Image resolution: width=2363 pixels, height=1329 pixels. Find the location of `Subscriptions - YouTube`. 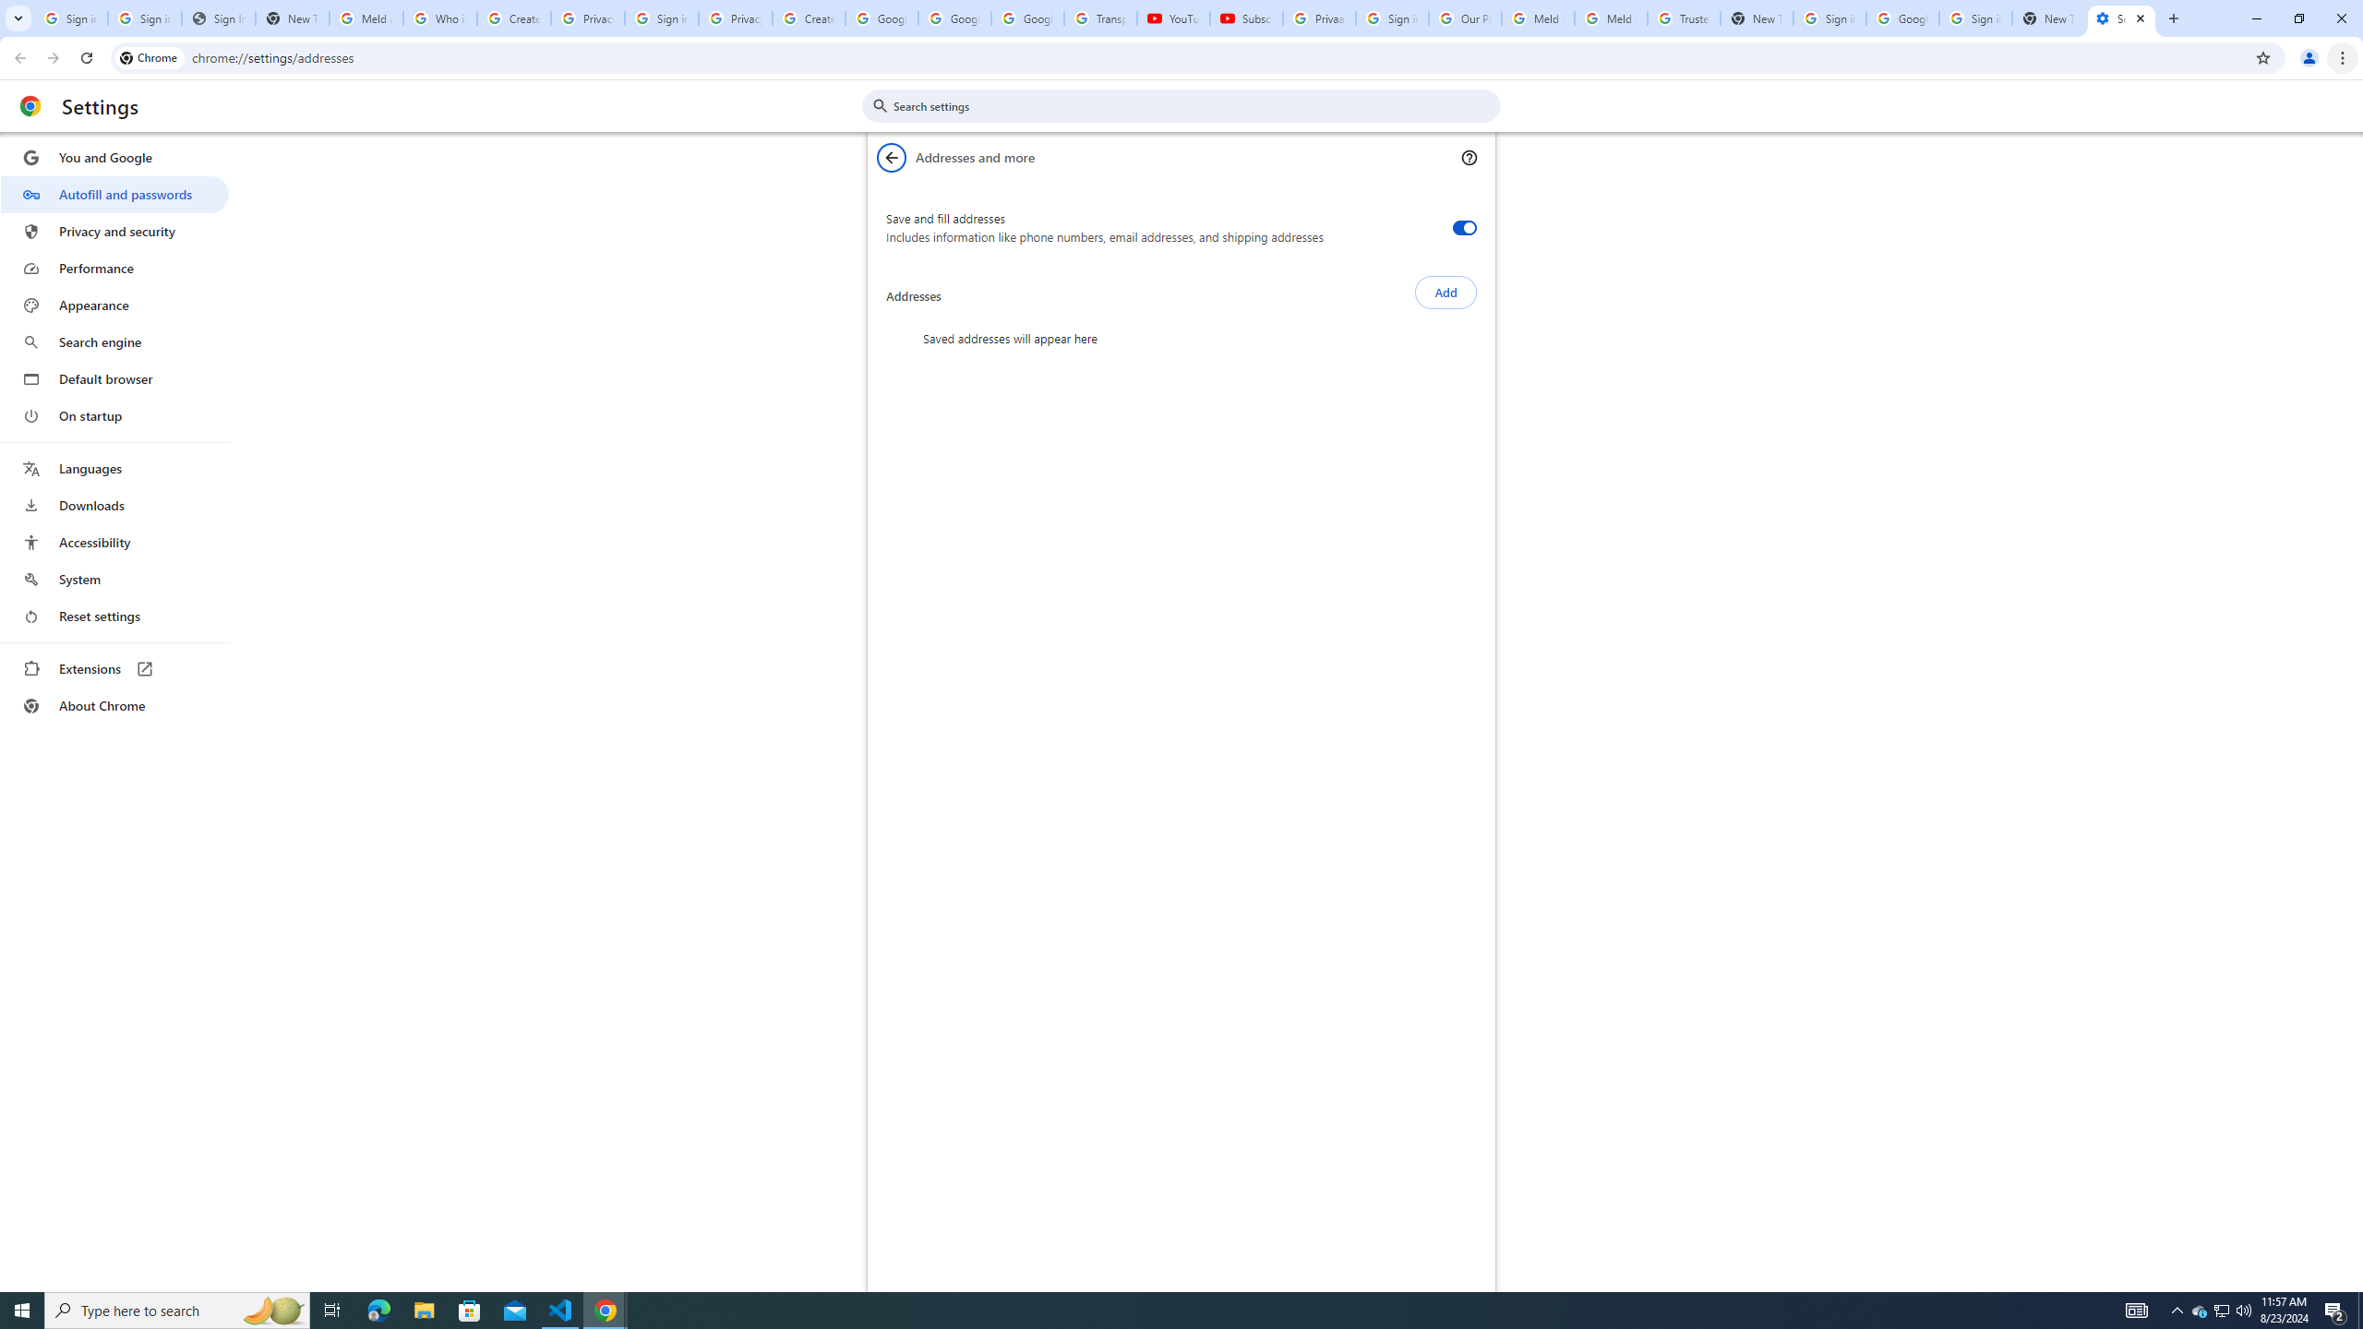

Subscriptions - YouTube is located at coordinates (1246, 18).